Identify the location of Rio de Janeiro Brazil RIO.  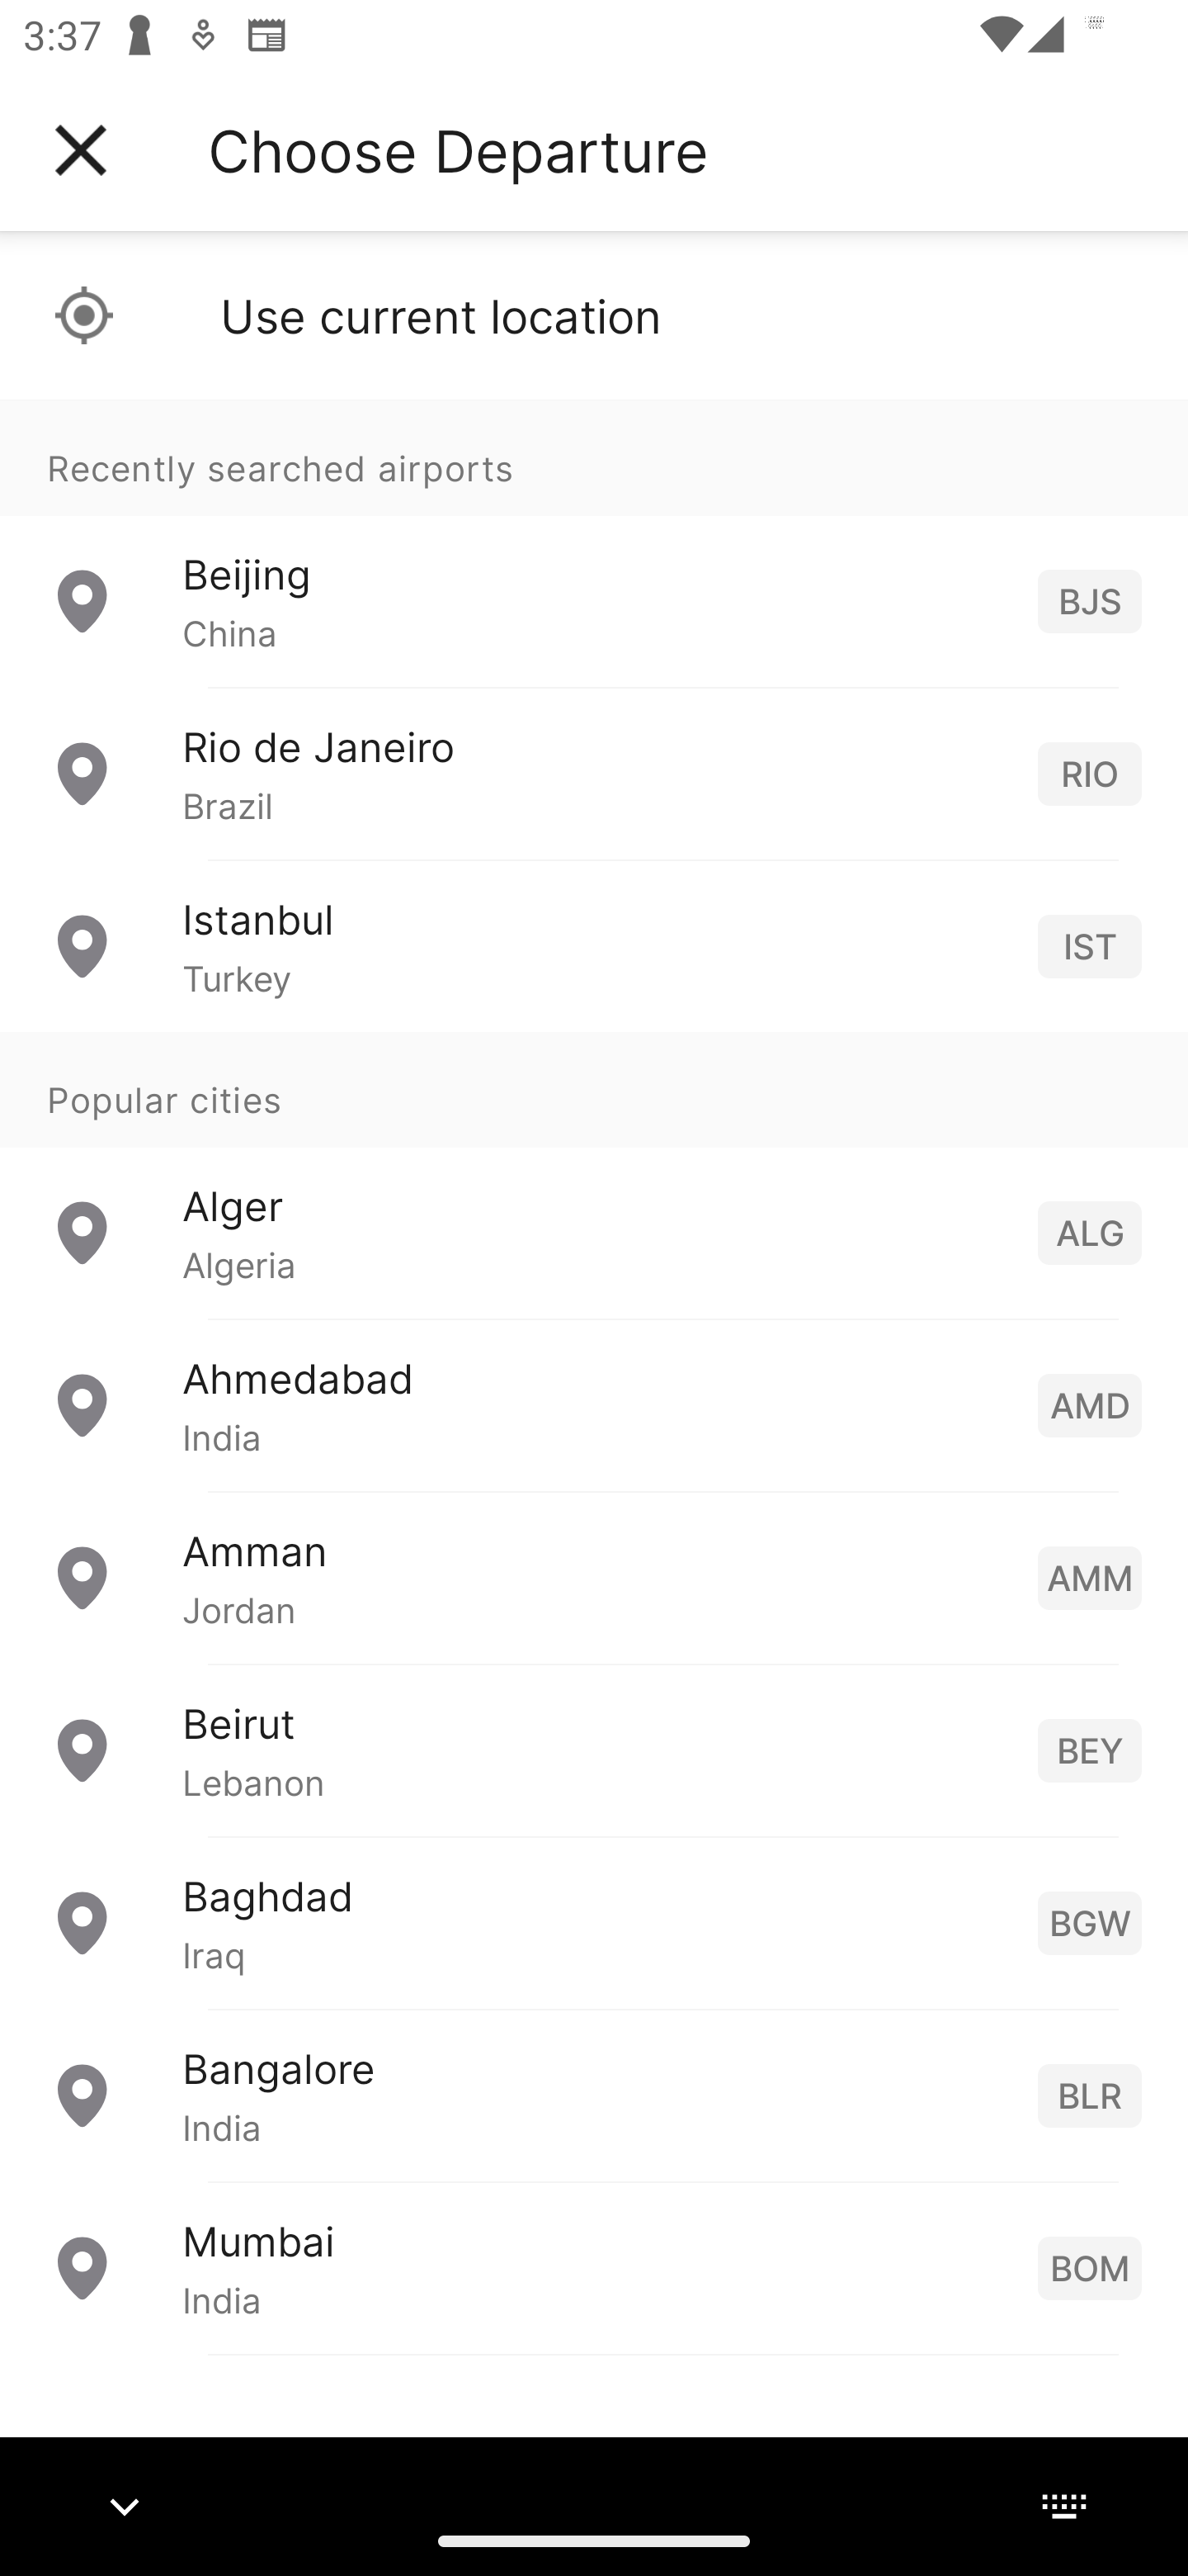
(594, 774).